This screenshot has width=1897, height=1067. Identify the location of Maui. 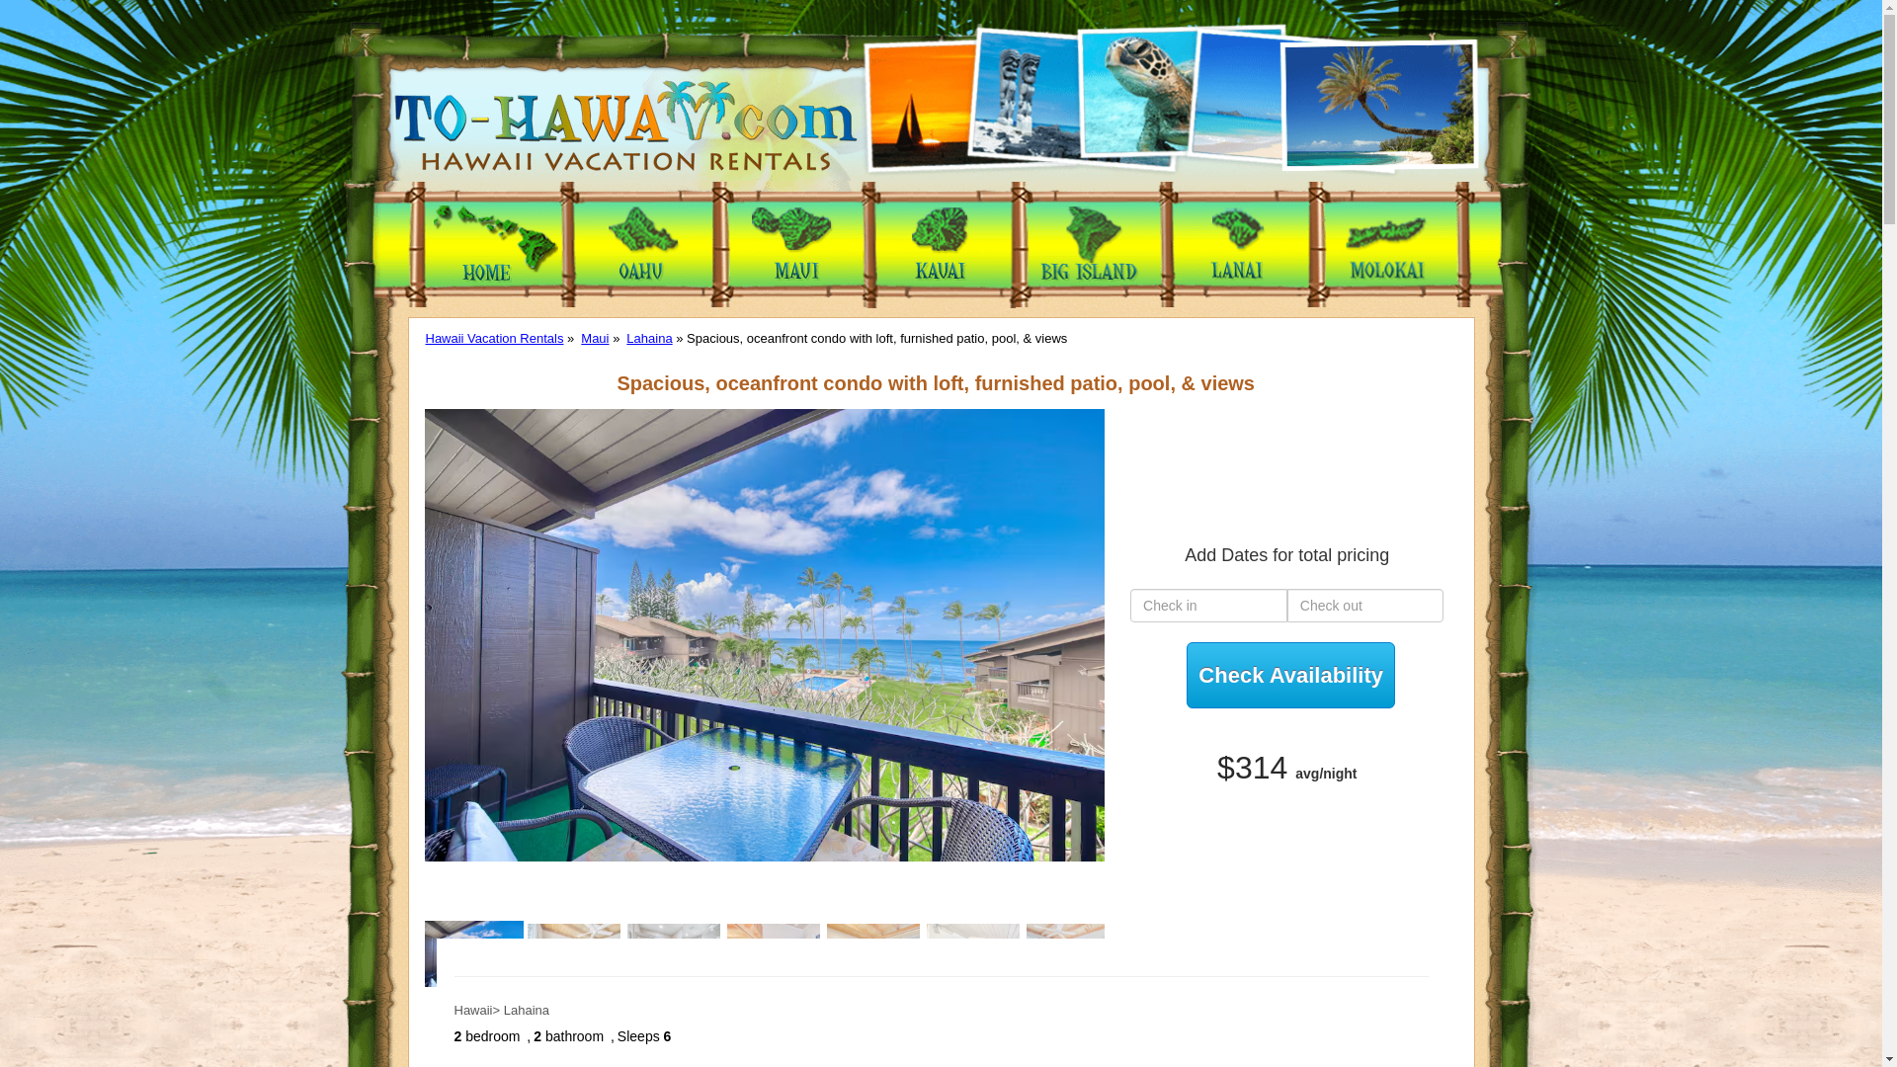
(595, 338).